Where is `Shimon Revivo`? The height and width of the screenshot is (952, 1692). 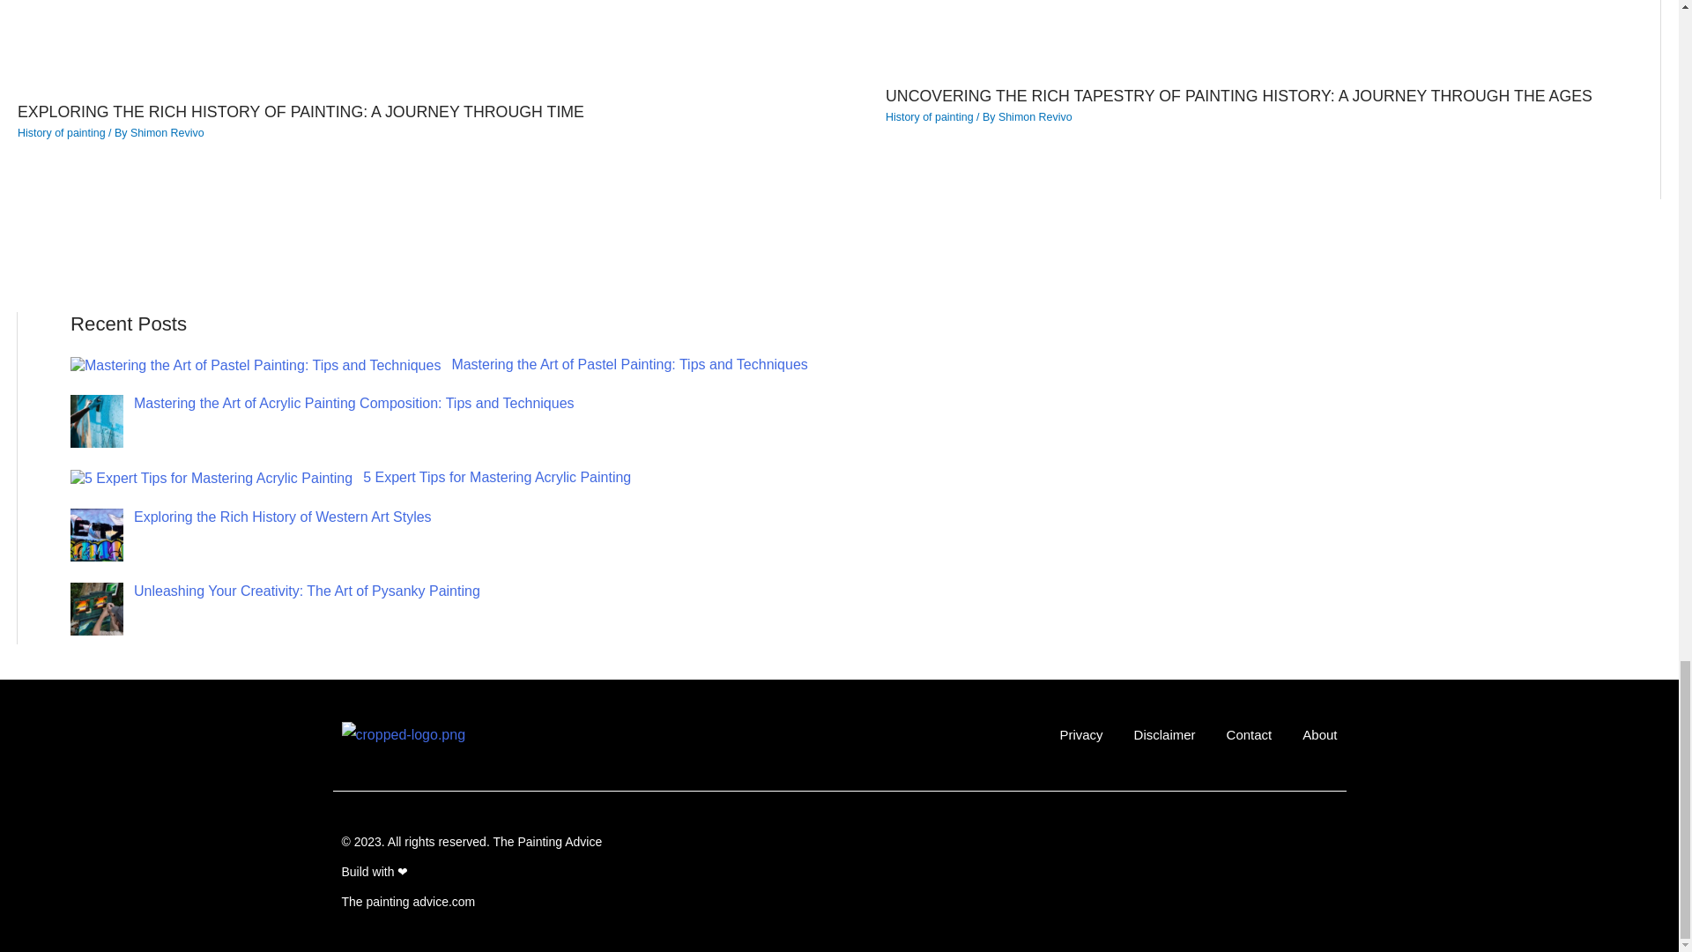 Shimon Revivo is located at coordinates (1035, 117).